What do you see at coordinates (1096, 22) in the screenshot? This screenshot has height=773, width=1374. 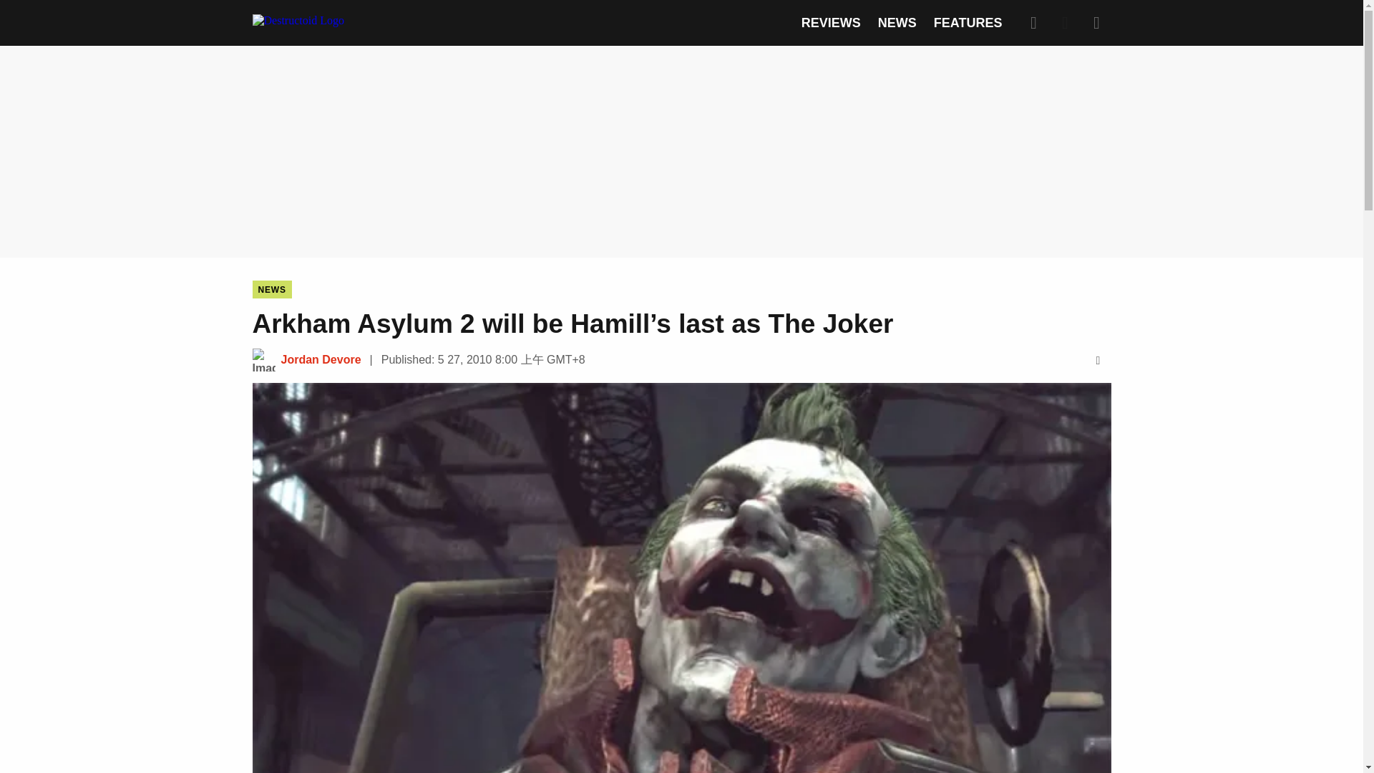 I see `Expand Menu` at bounding box center [1096, 22].